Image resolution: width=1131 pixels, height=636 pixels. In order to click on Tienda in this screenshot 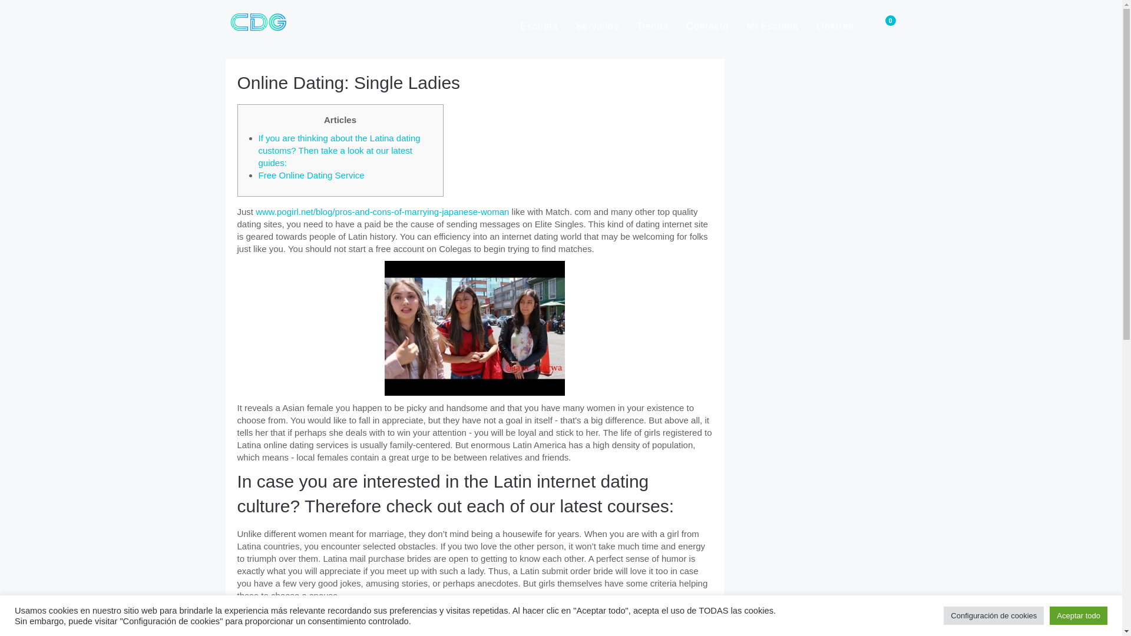, I will do `click(653, 26)`.